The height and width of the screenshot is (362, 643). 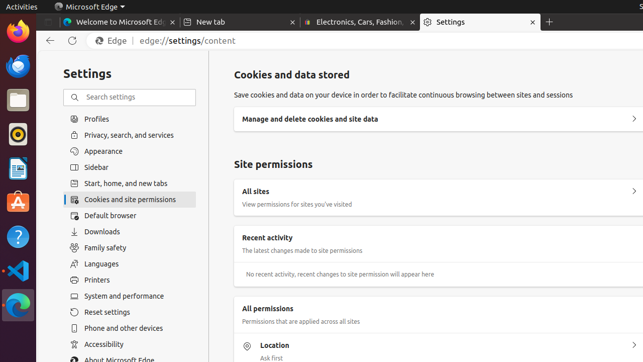 I want to click on Family safety, so click(x=130, y=248).